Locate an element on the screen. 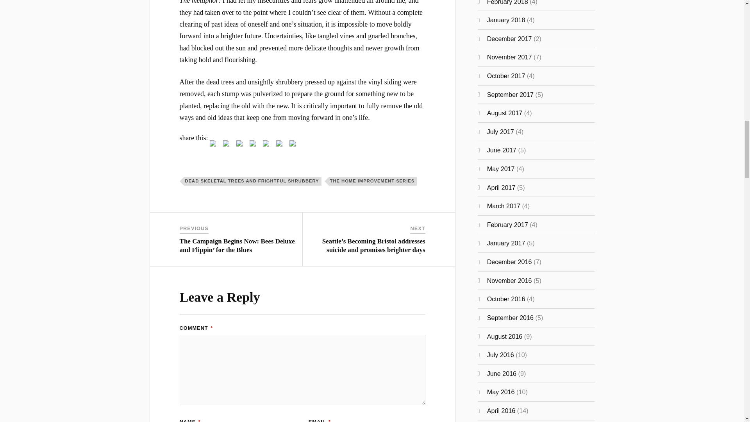  Pin it with Pinterest is located at coordinates (252, 143).